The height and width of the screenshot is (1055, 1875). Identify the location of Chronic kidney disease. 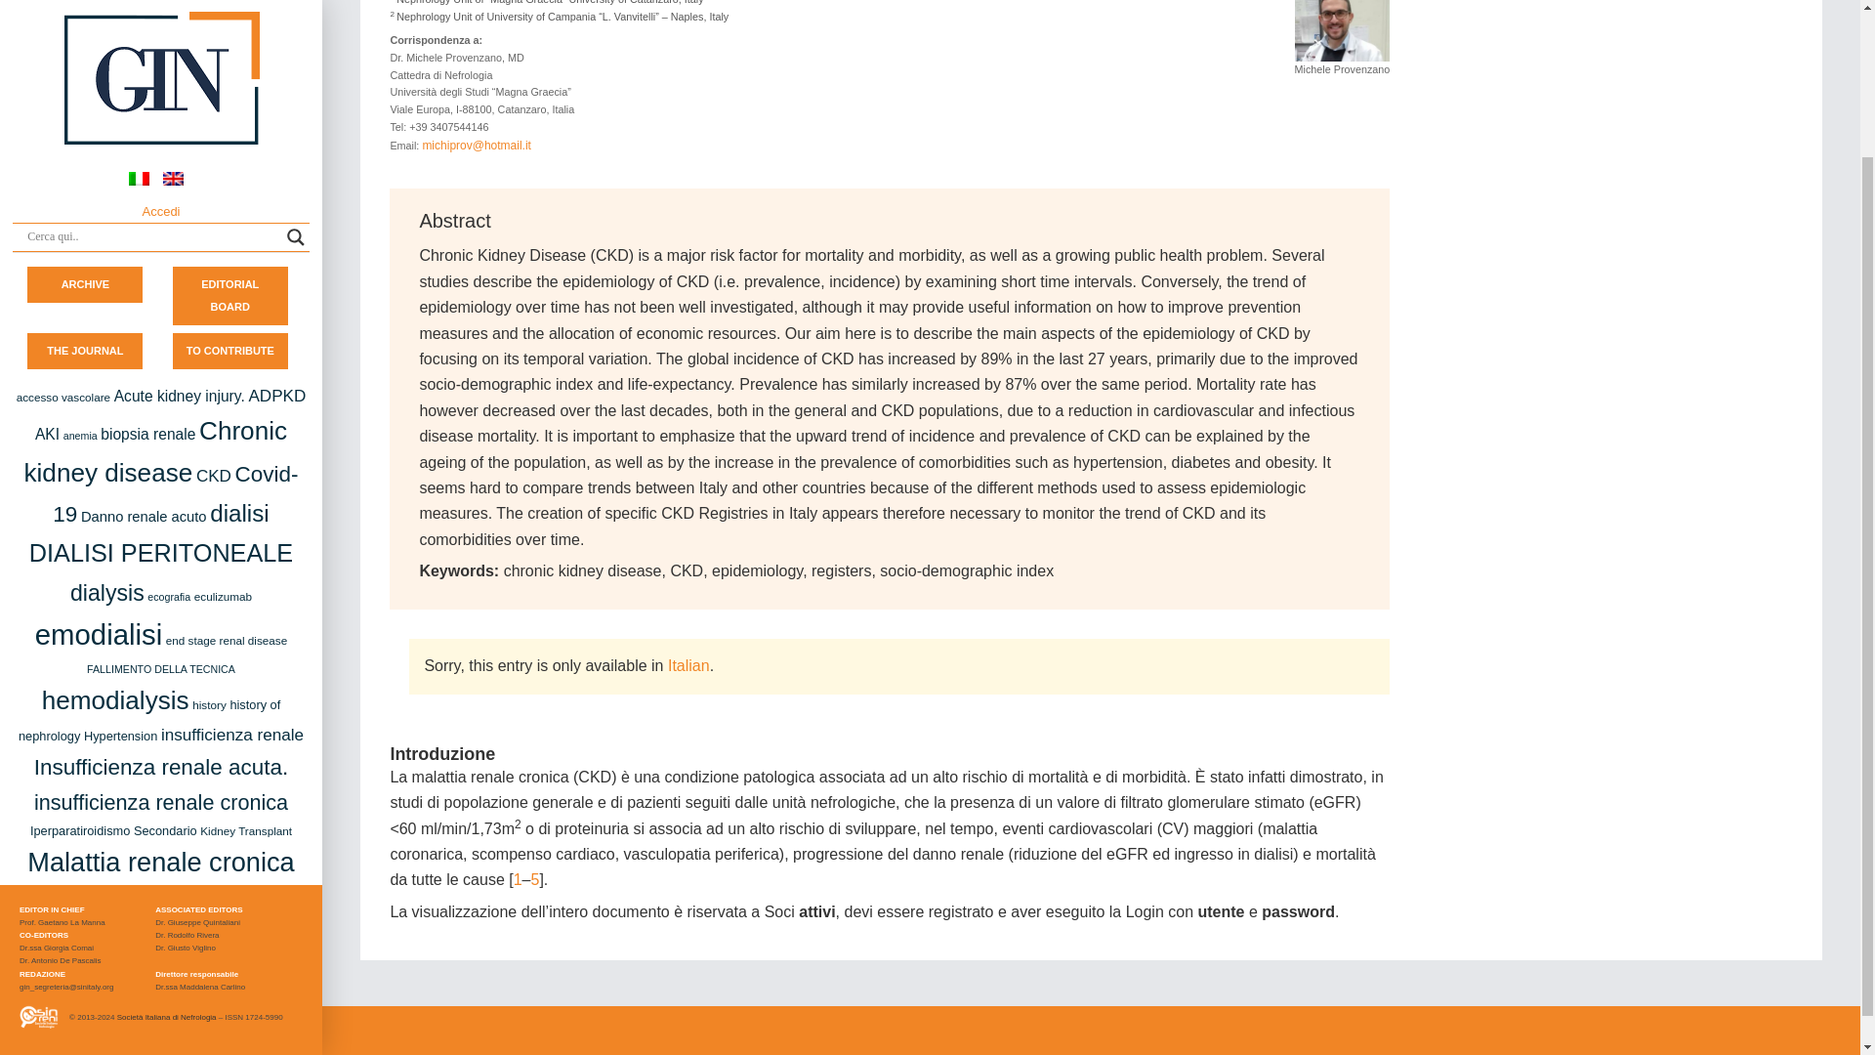
(156, 275).